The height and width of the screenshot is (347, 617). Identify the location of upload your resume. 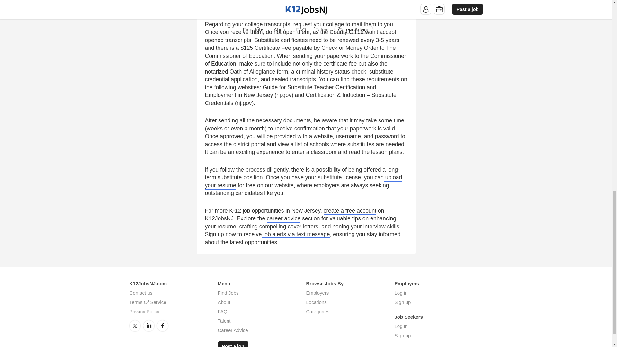
(303, 182).